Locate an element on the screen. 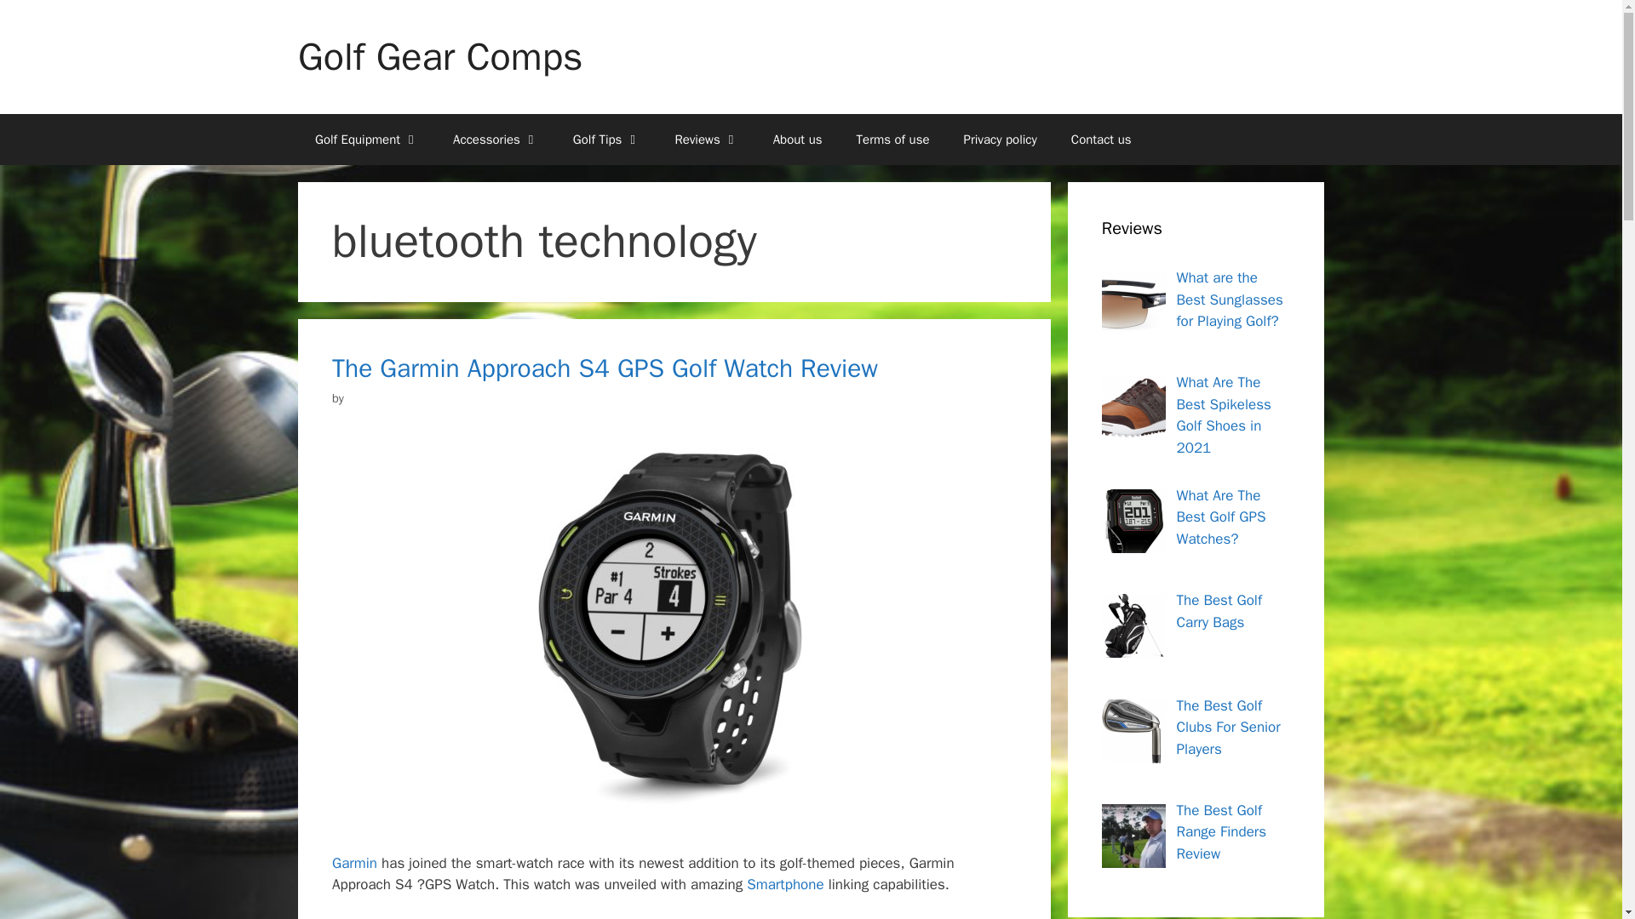 This screenshot has width=1635, height=919. Contact us is located at coordinates (1102, 140).